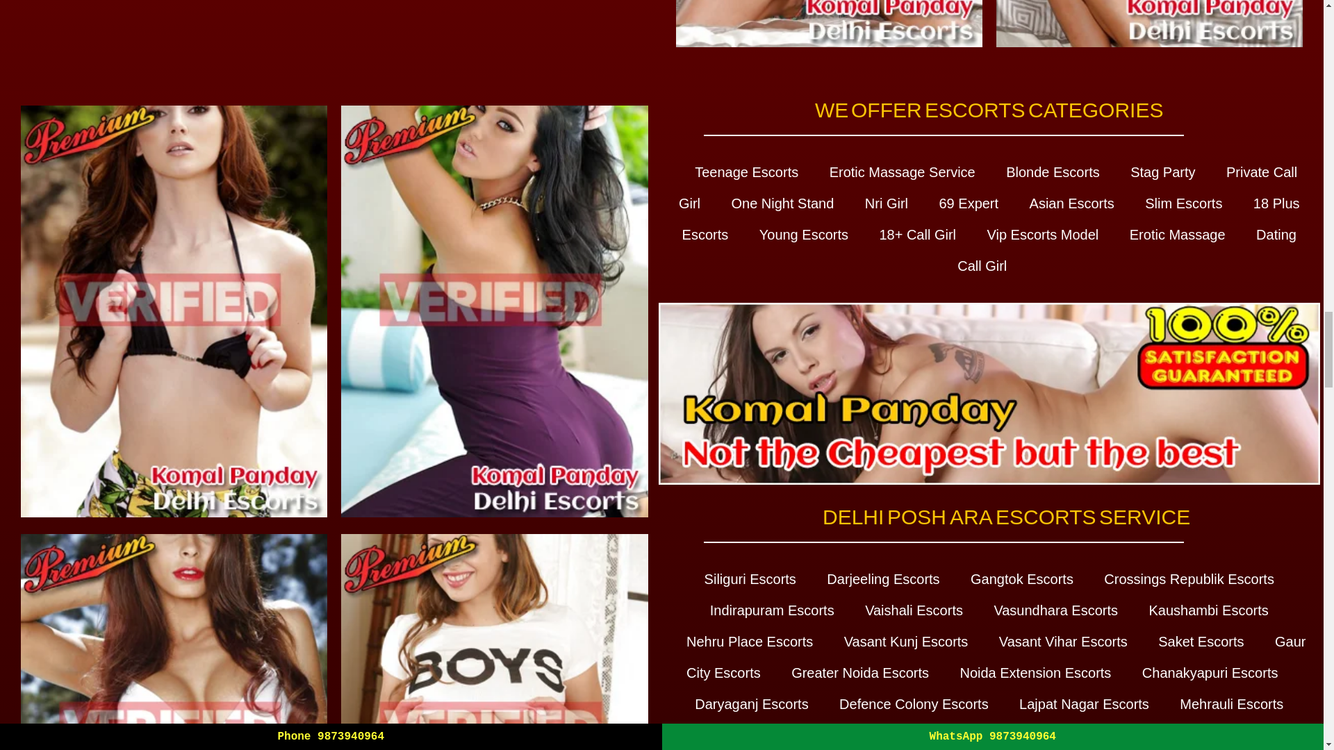 Image resolution: width=1334 pixels, height=750 pixels. I want to click on Gangtok Escorts, so click(1022, 578).